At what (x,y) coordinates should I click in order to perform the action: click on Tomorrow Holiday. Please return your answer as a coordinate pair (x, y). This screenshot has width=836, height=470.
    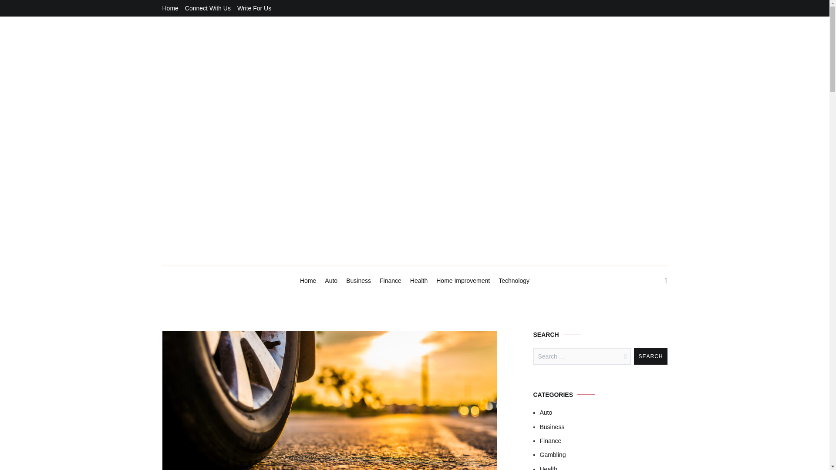
    Looking at the image, I should click on (344, 273).